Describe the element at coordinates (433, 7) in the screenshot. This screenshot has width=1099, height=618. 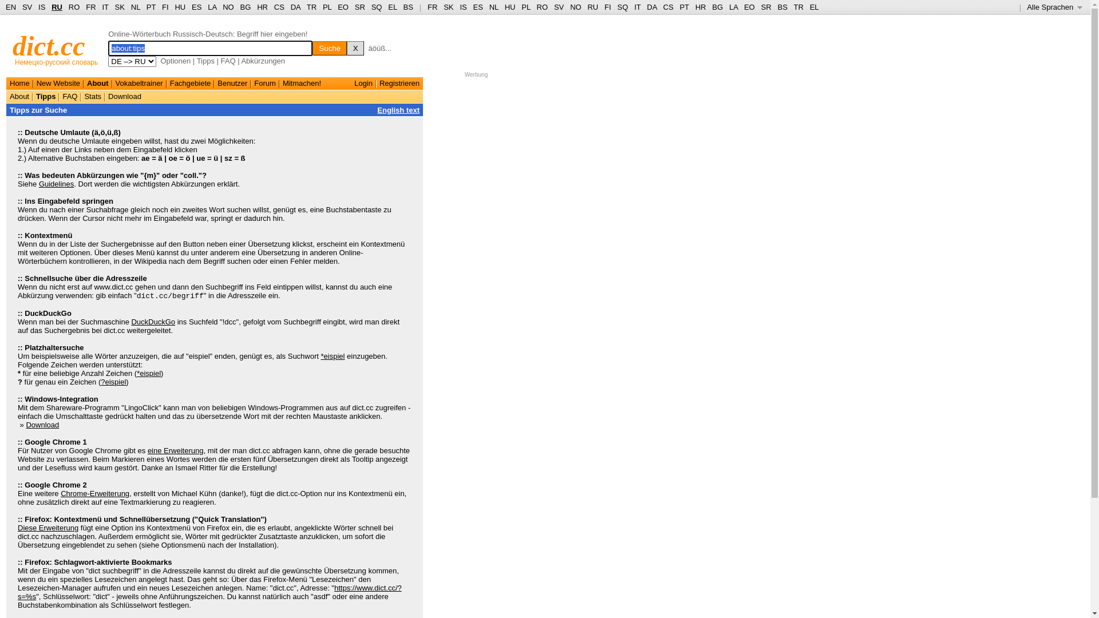
I see `FR` at that location.